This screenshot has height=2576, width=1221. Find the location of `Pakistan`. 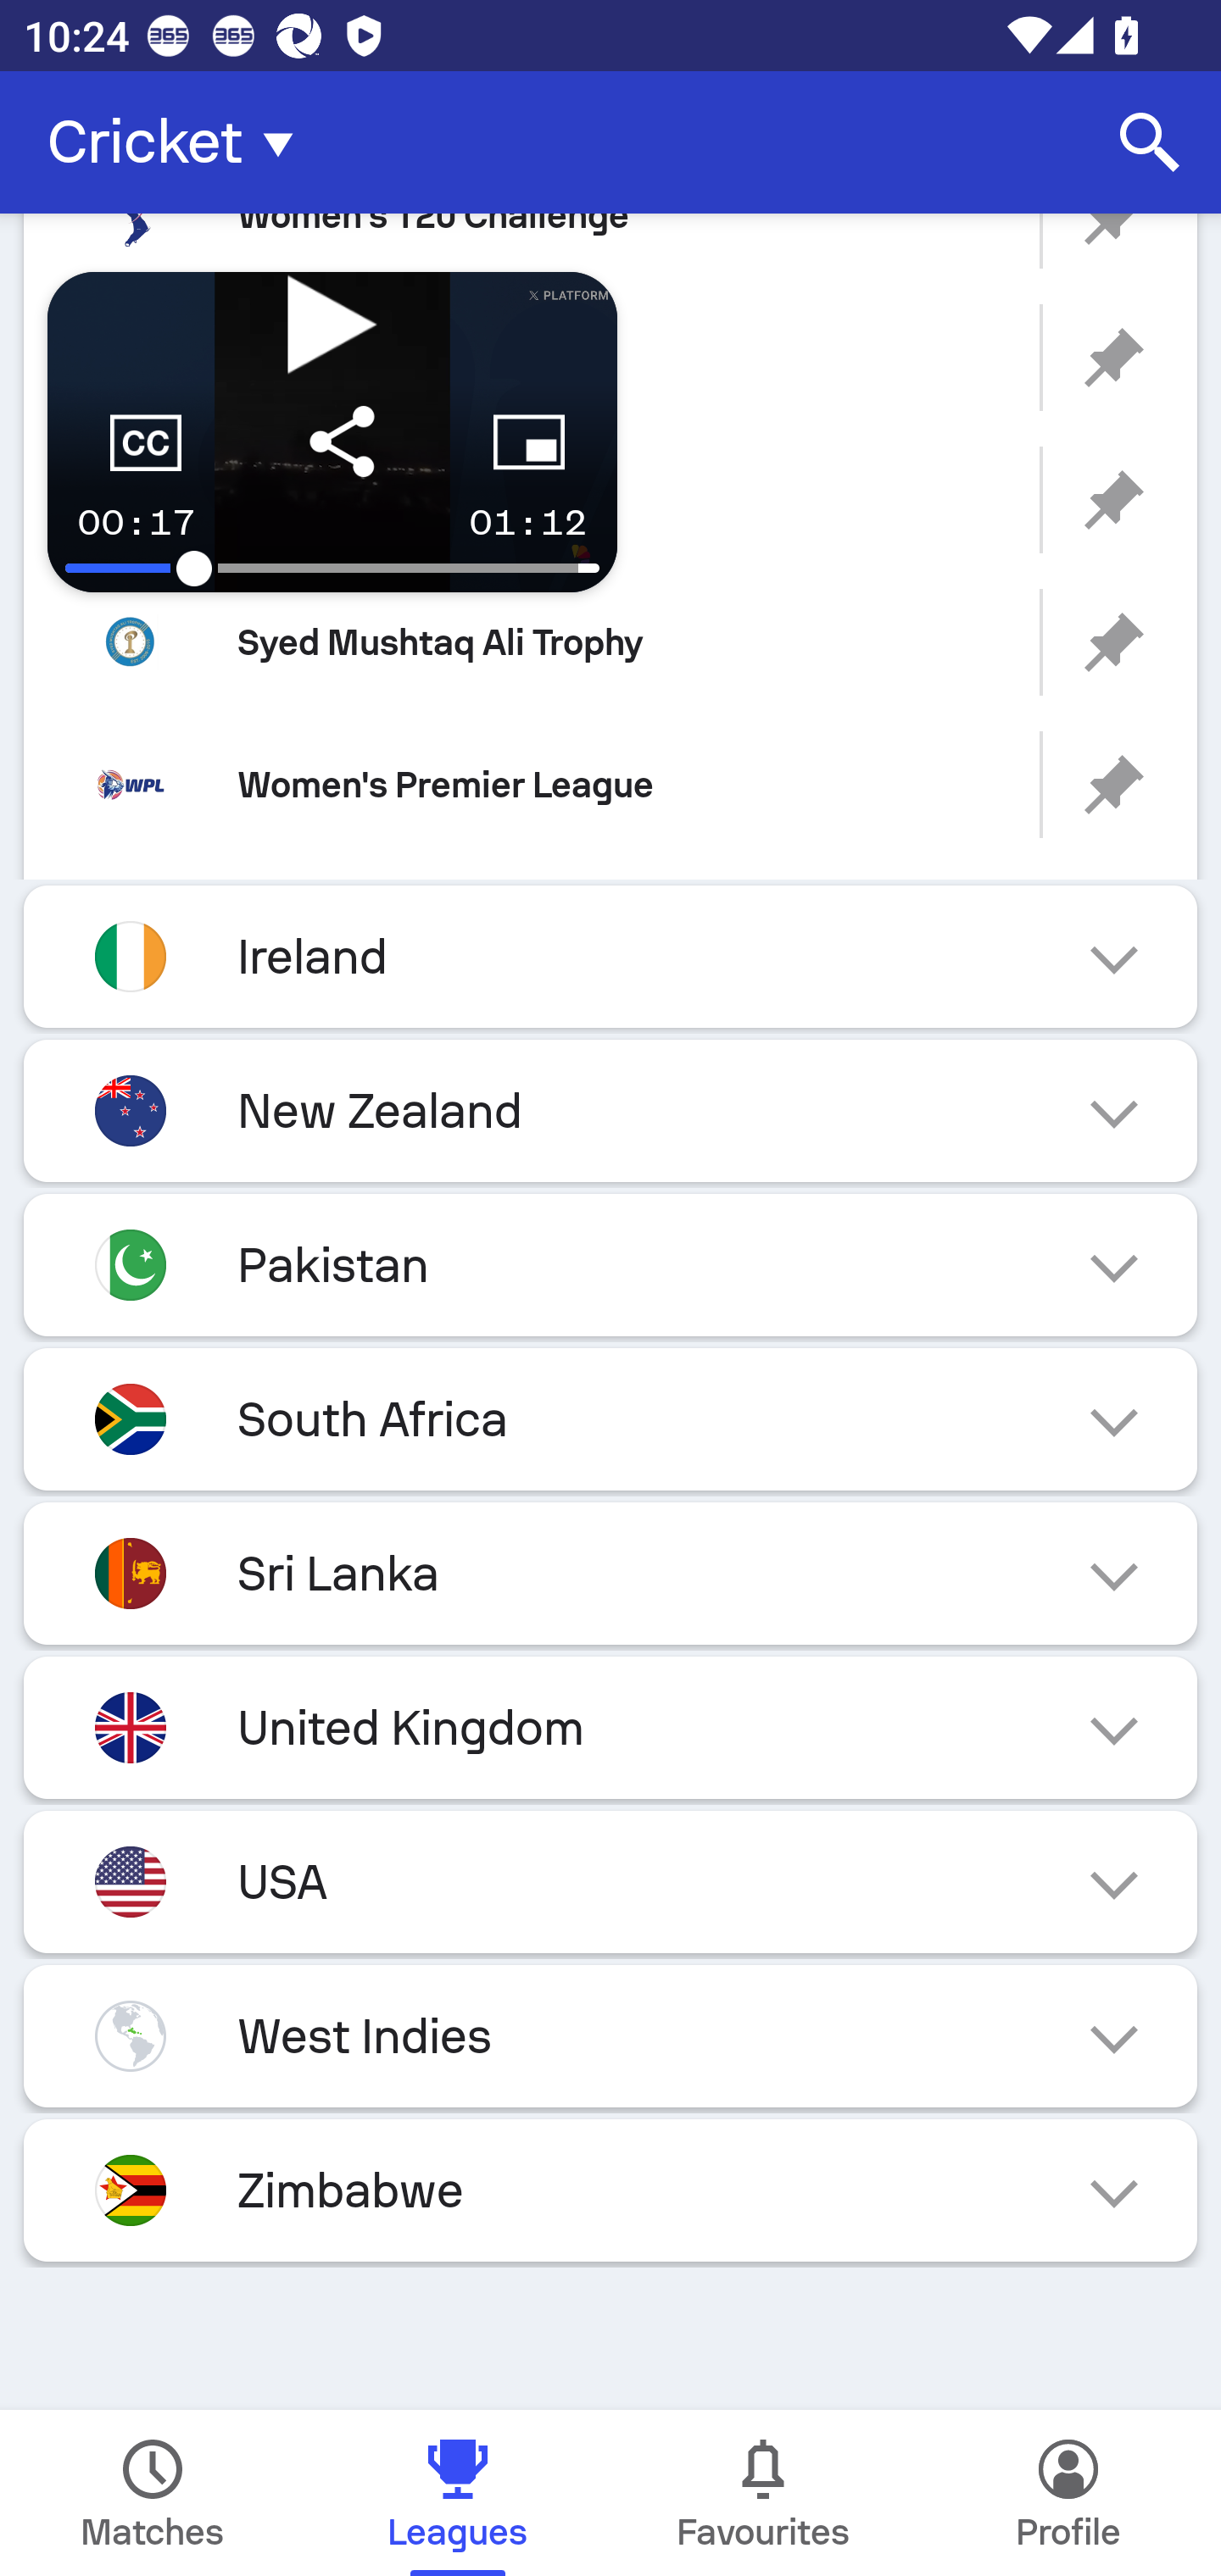

Pakistan is located at coordinates (610, 1264).